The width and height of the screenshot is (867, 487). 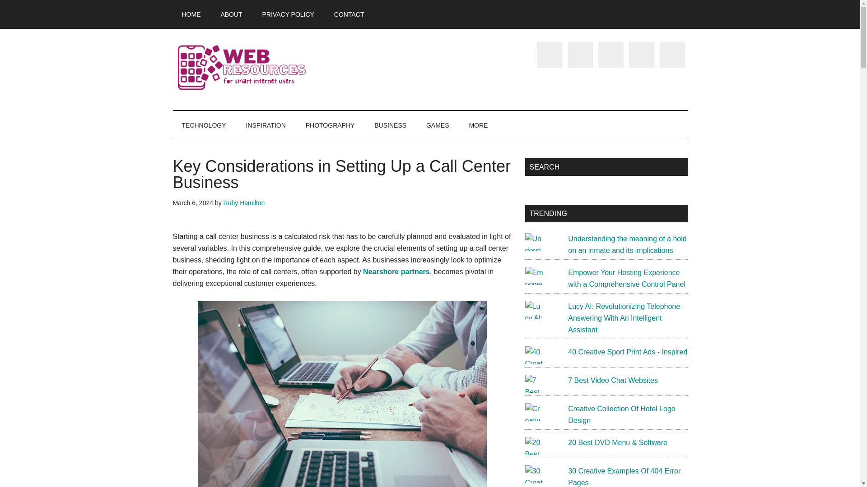 I want to click on HOME, so click(x=191, y=14).